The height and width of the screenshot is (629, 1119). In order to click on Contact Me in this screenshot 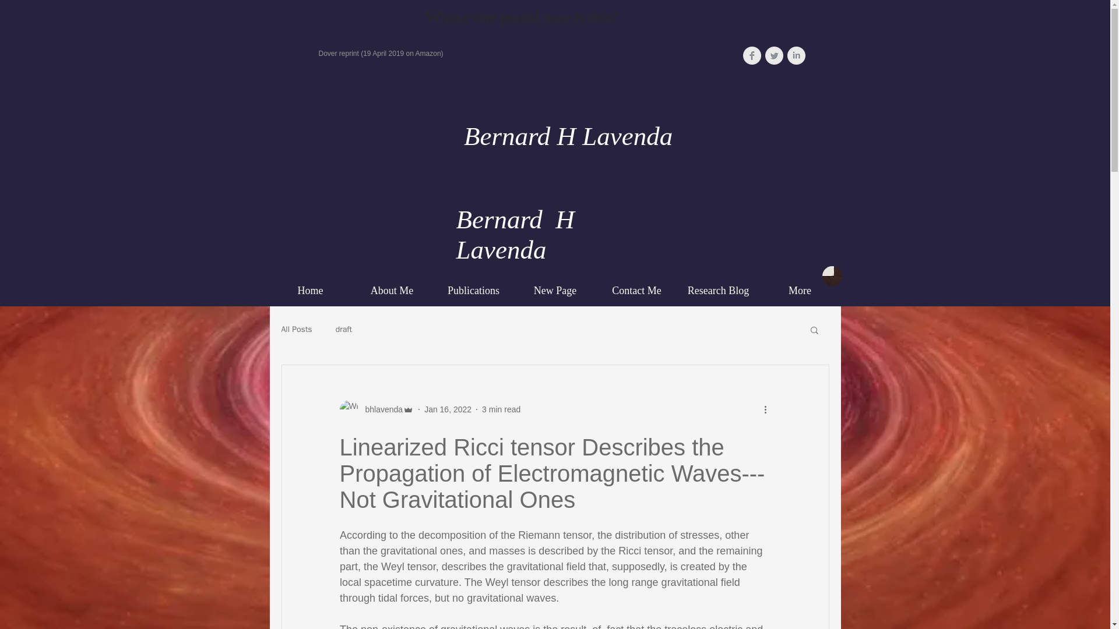, I will do `click(636, 290)`.